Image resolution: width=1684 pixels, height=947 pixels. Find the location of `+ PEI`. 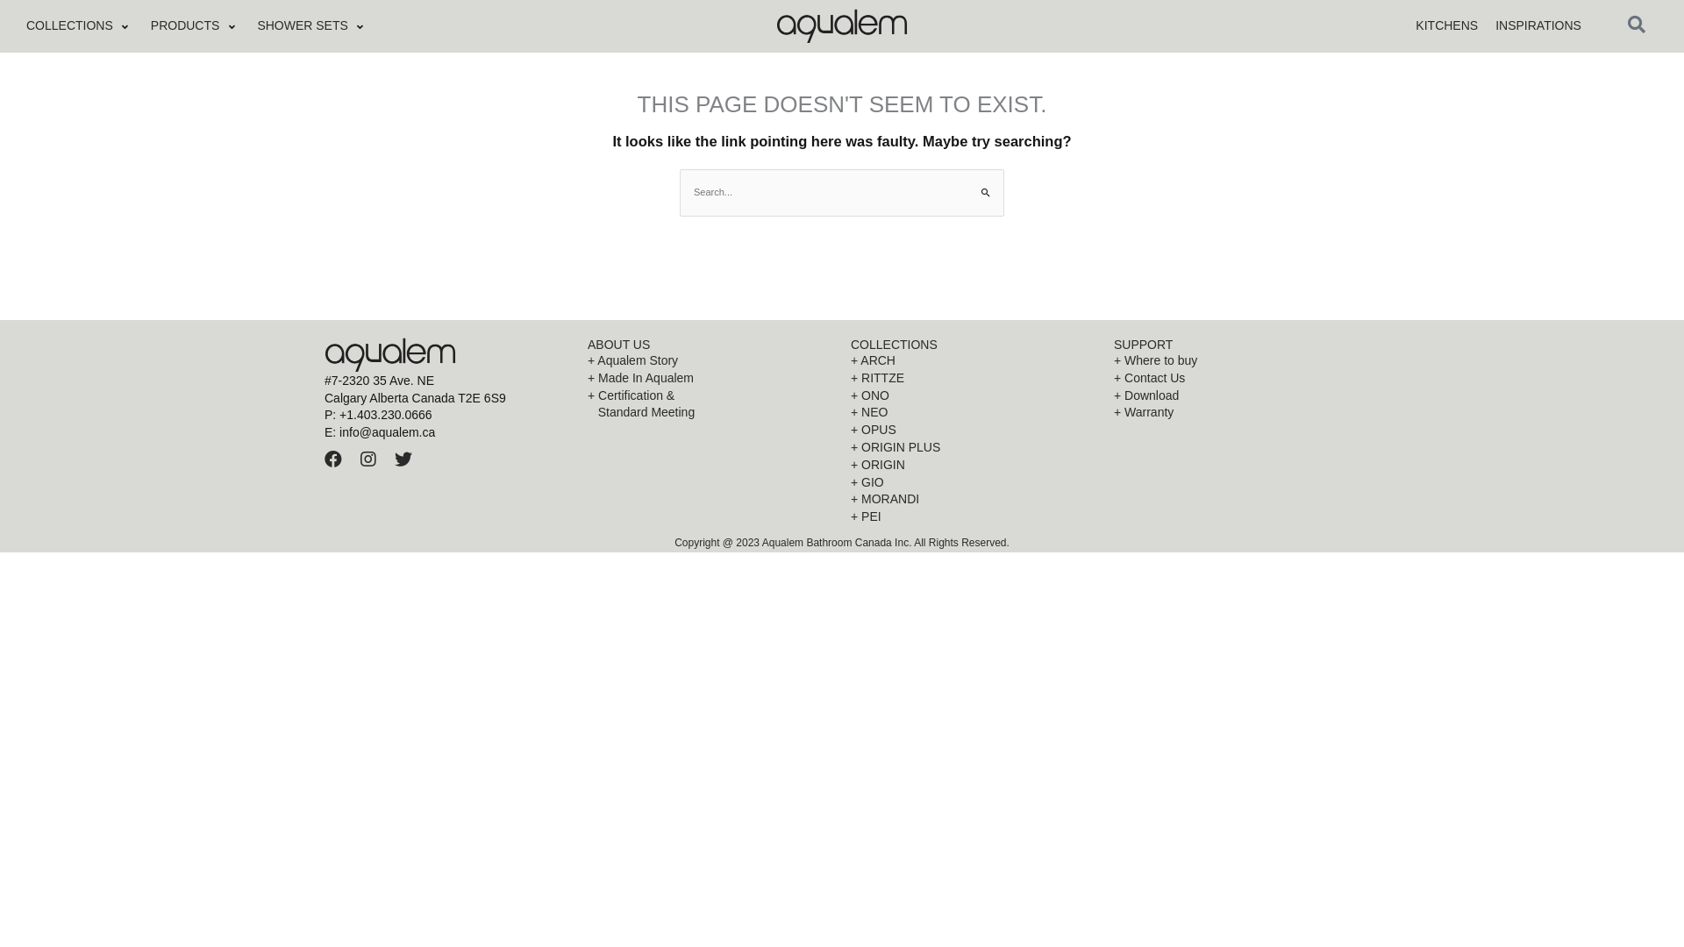

+ PEI is located at coordinates (974, 517).